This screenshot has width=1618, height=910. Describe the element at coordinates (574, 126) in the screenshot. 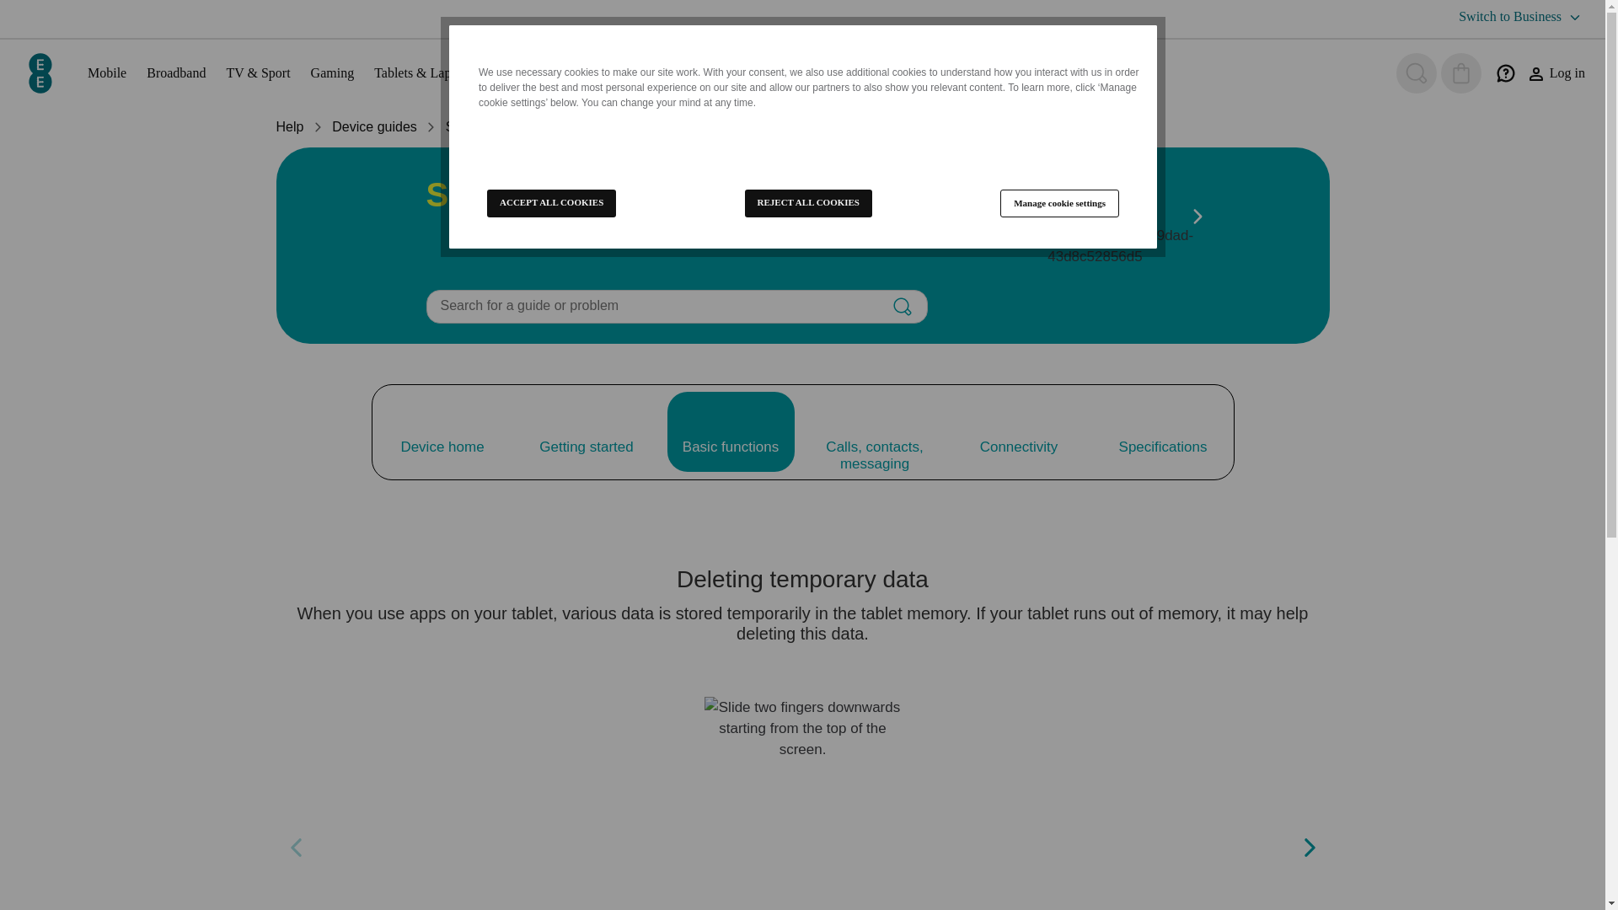

I see `Galaxy Tab S8` at that location.